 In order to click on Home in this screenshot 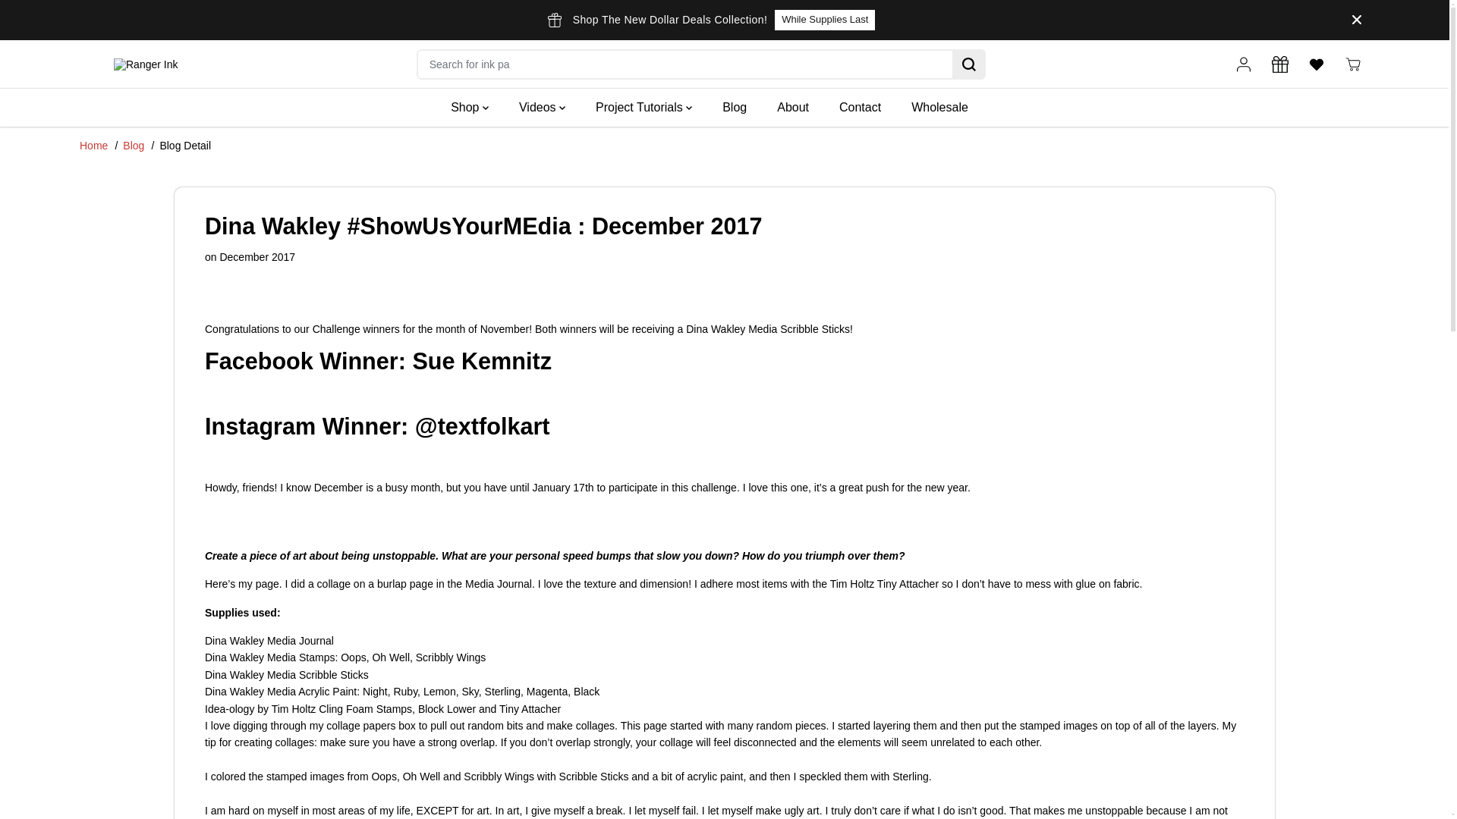, I will do `click(94, 145)`.